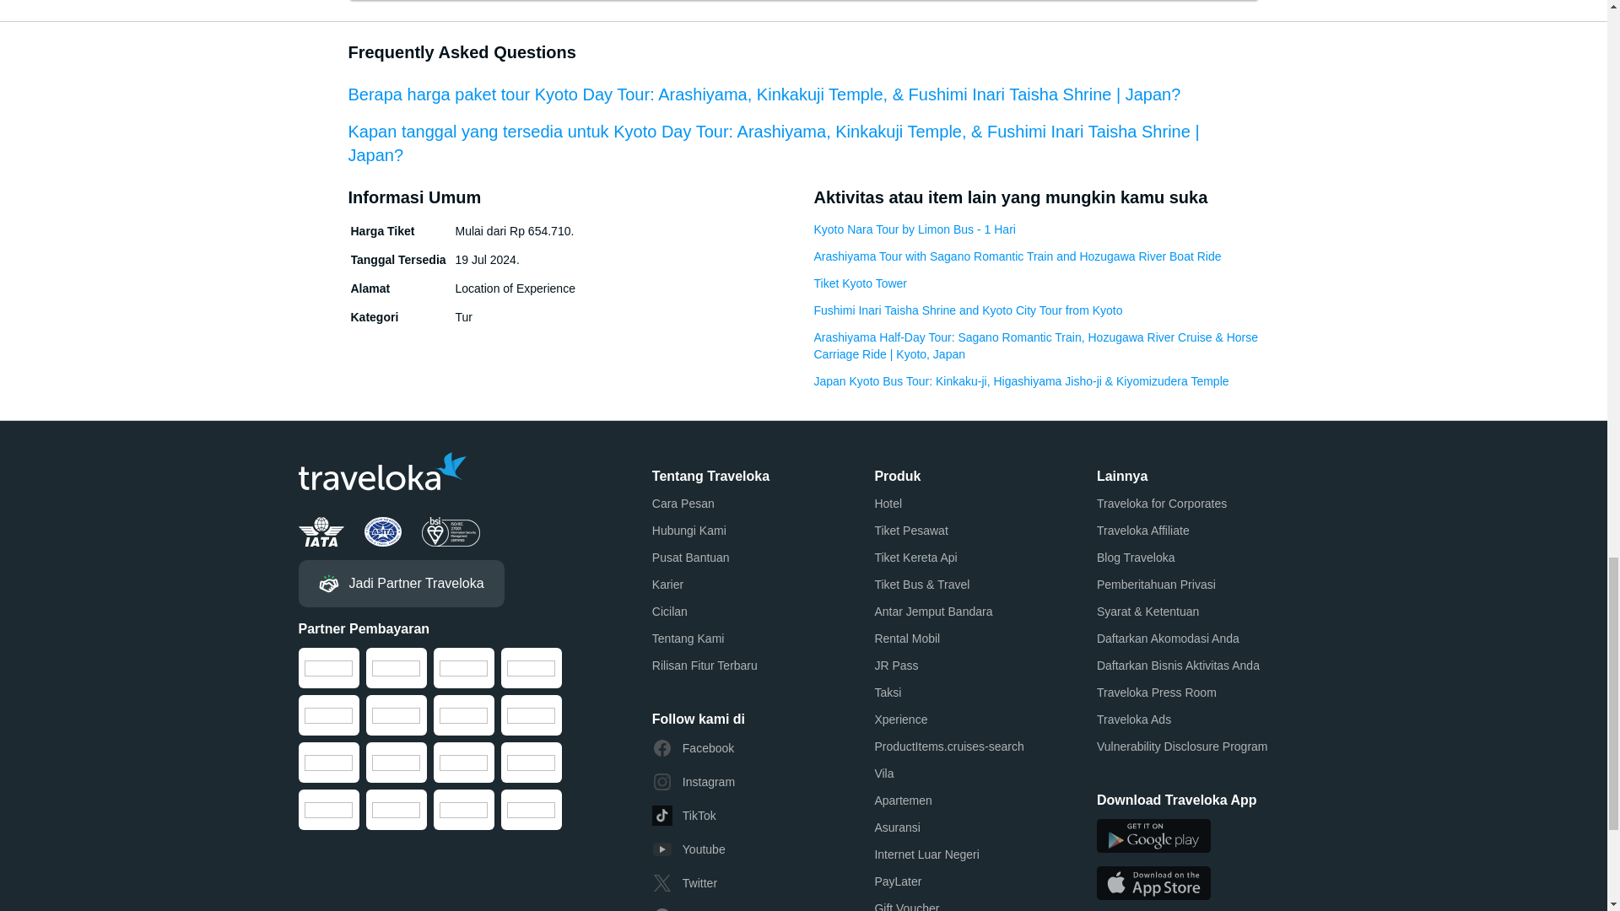 The width and height of the screenshot is (1620, 911). Describe the element at coordinates (691, 557) in the screenshot. I see `Pusat Bantuan` at that location.